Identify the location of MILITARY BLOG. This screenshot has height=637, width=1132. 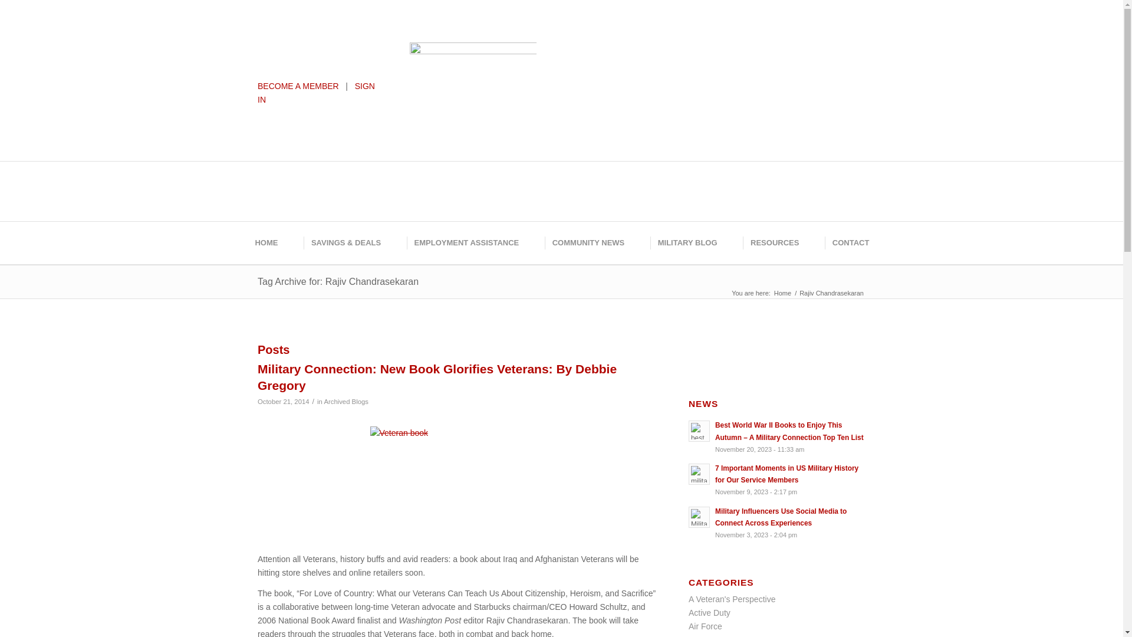
(686, 242).